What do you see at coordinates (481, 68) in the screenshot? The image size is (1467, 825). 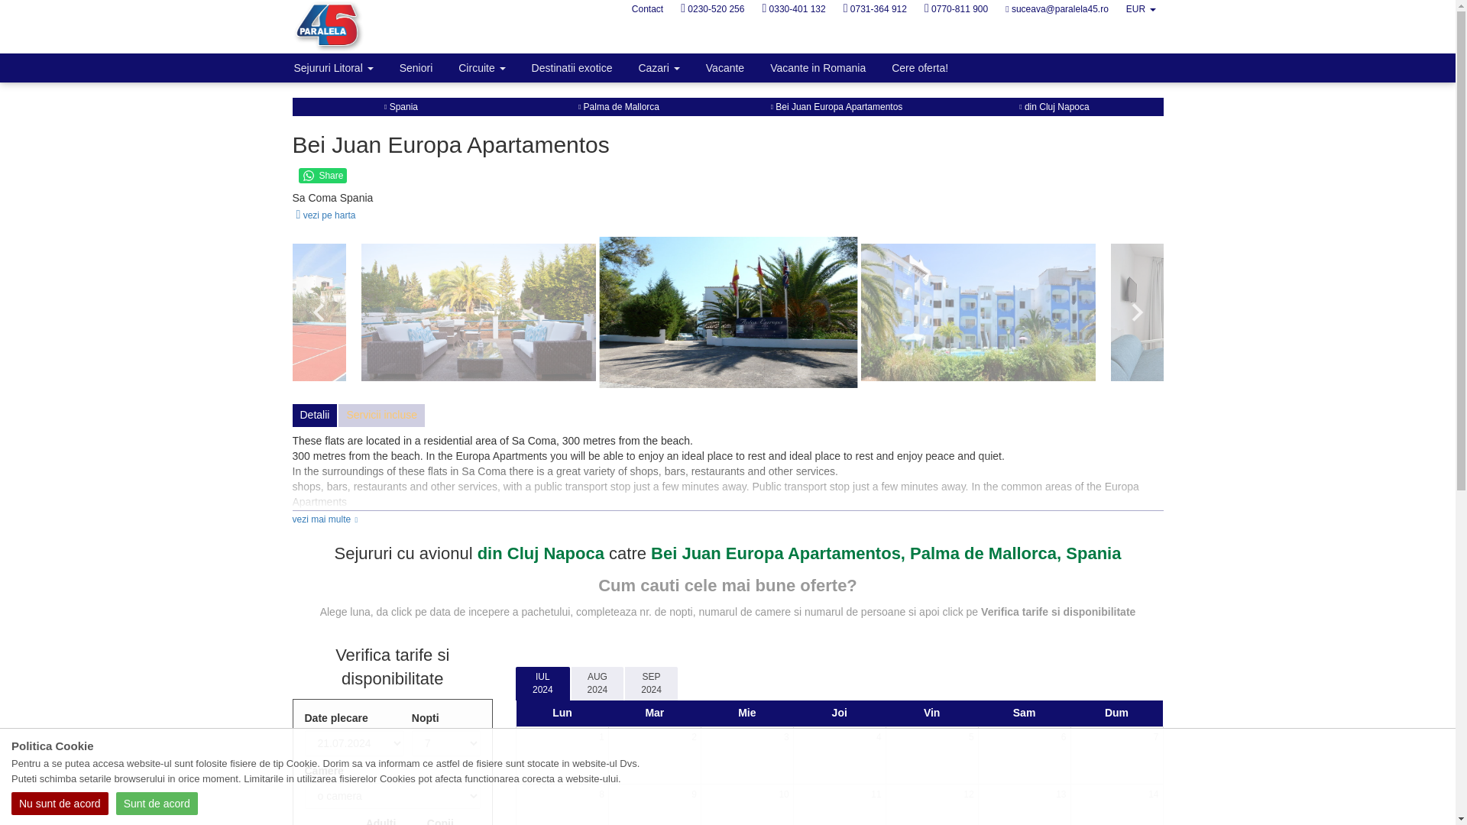 I see `Circuite` at bounding box center [481, 68].